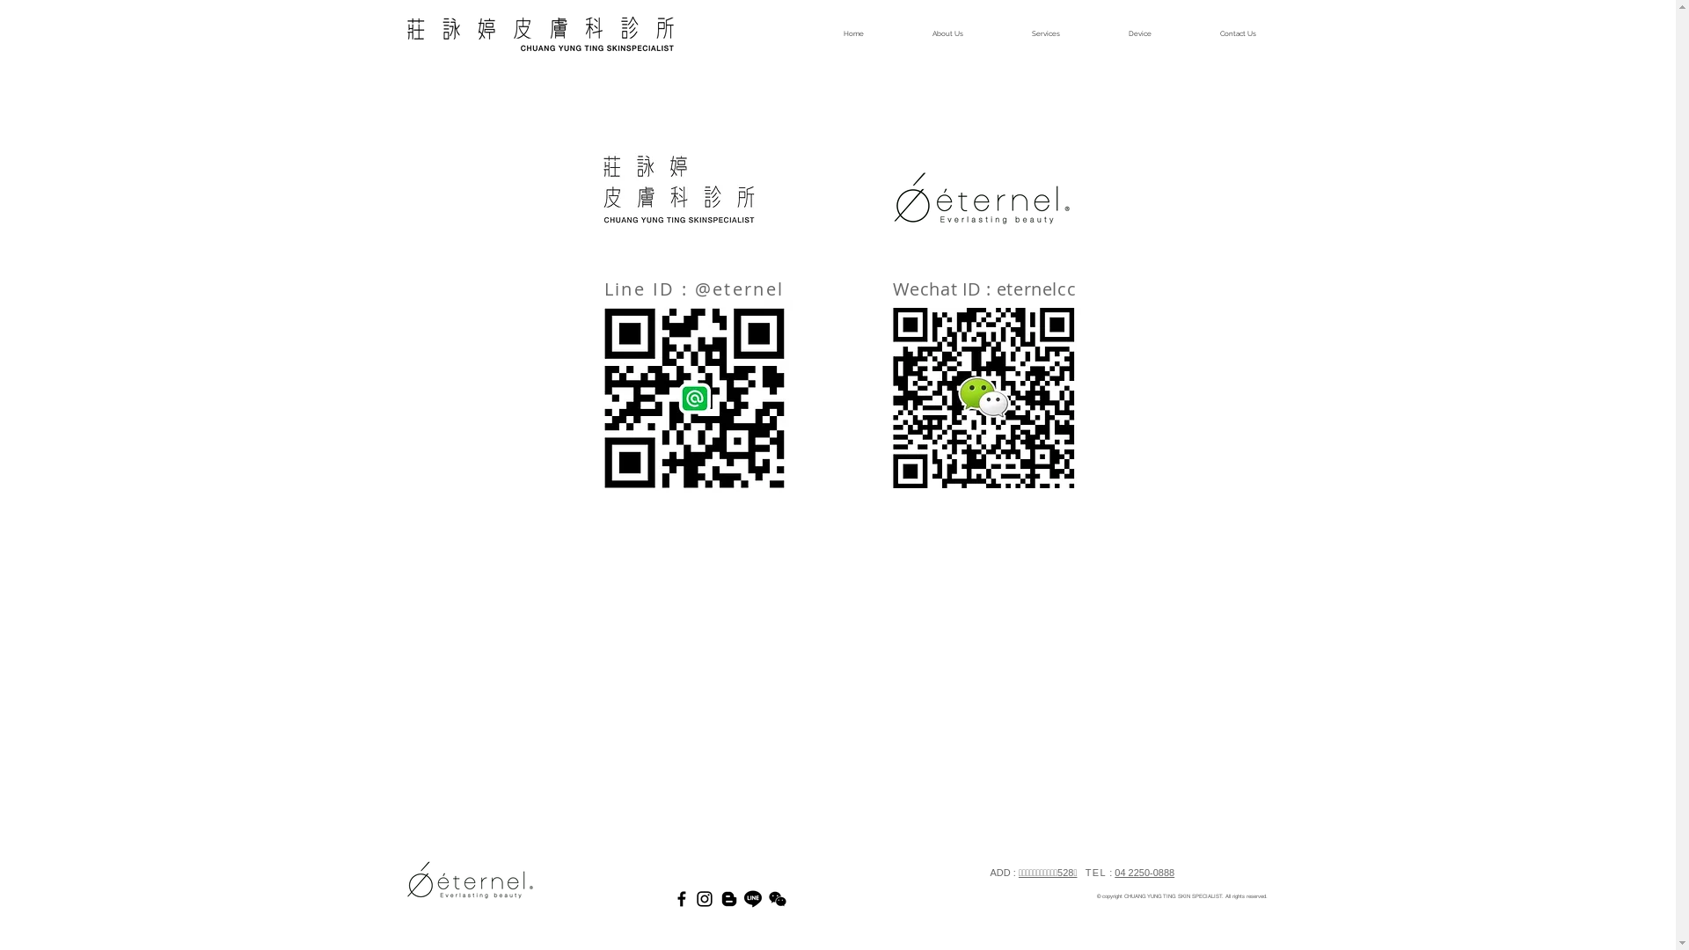  I want to click on About Us, so click(925, 33).